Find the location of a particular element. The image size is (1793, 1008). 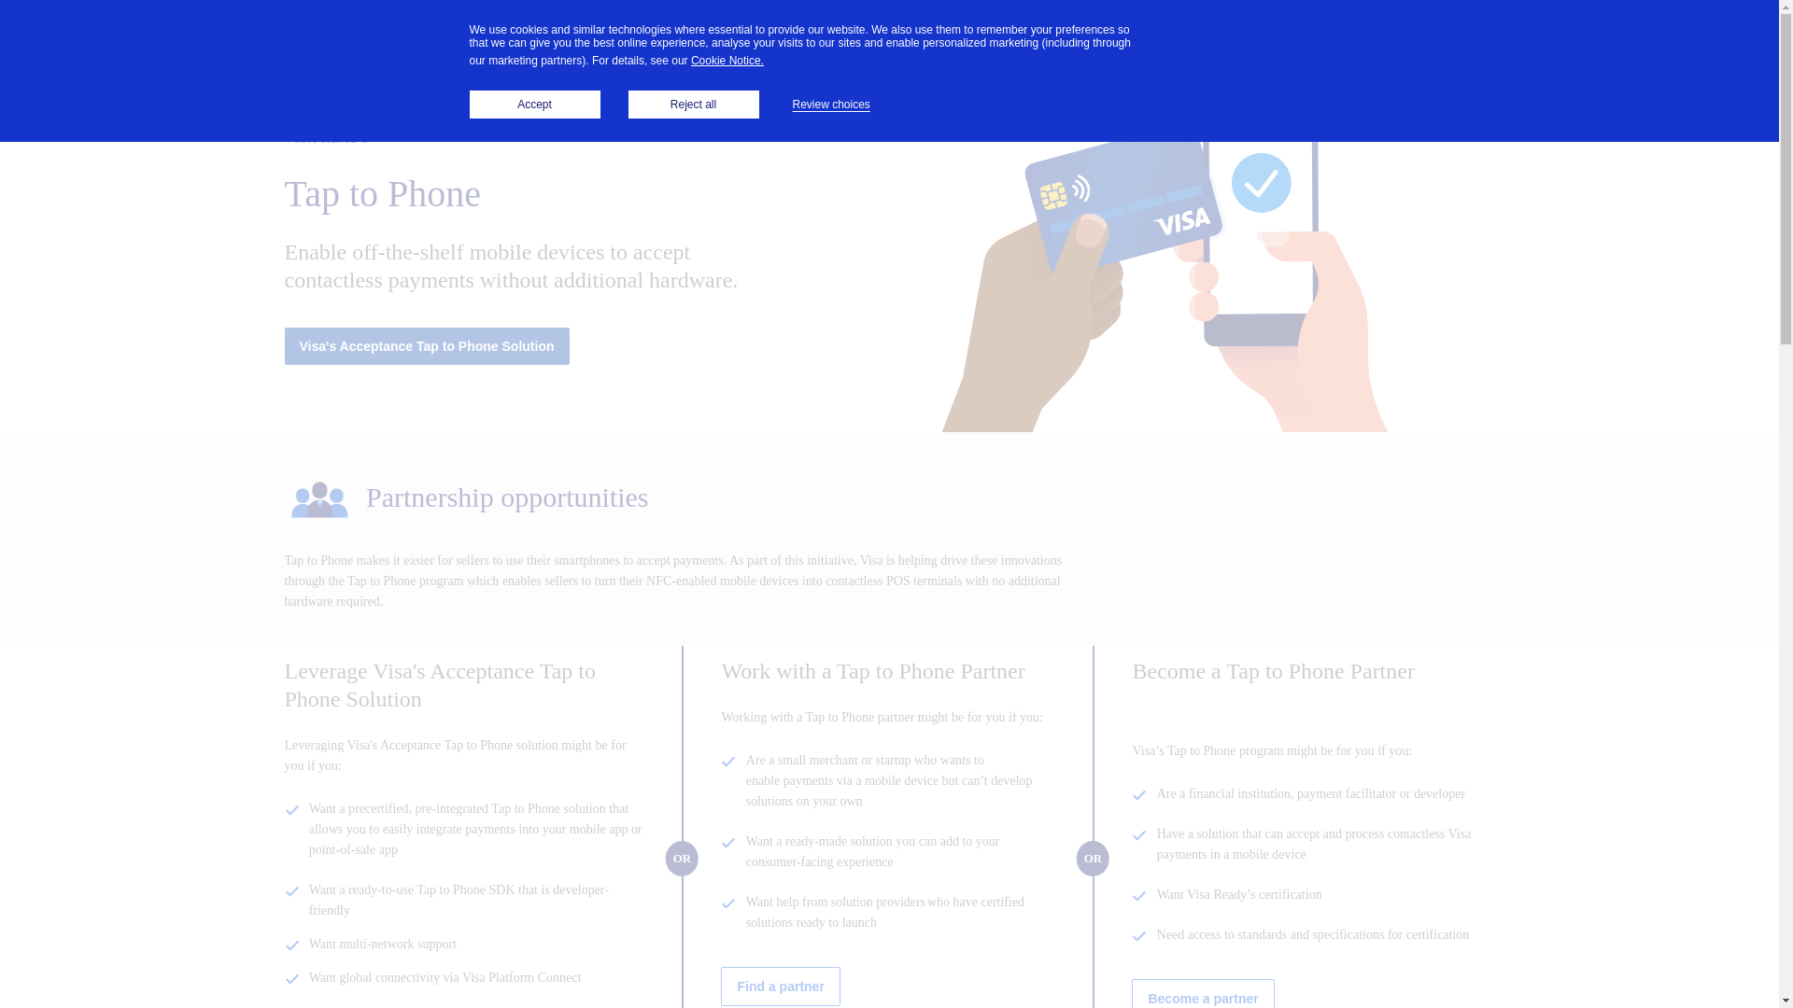

Explore is located at coordinates (964, 30).